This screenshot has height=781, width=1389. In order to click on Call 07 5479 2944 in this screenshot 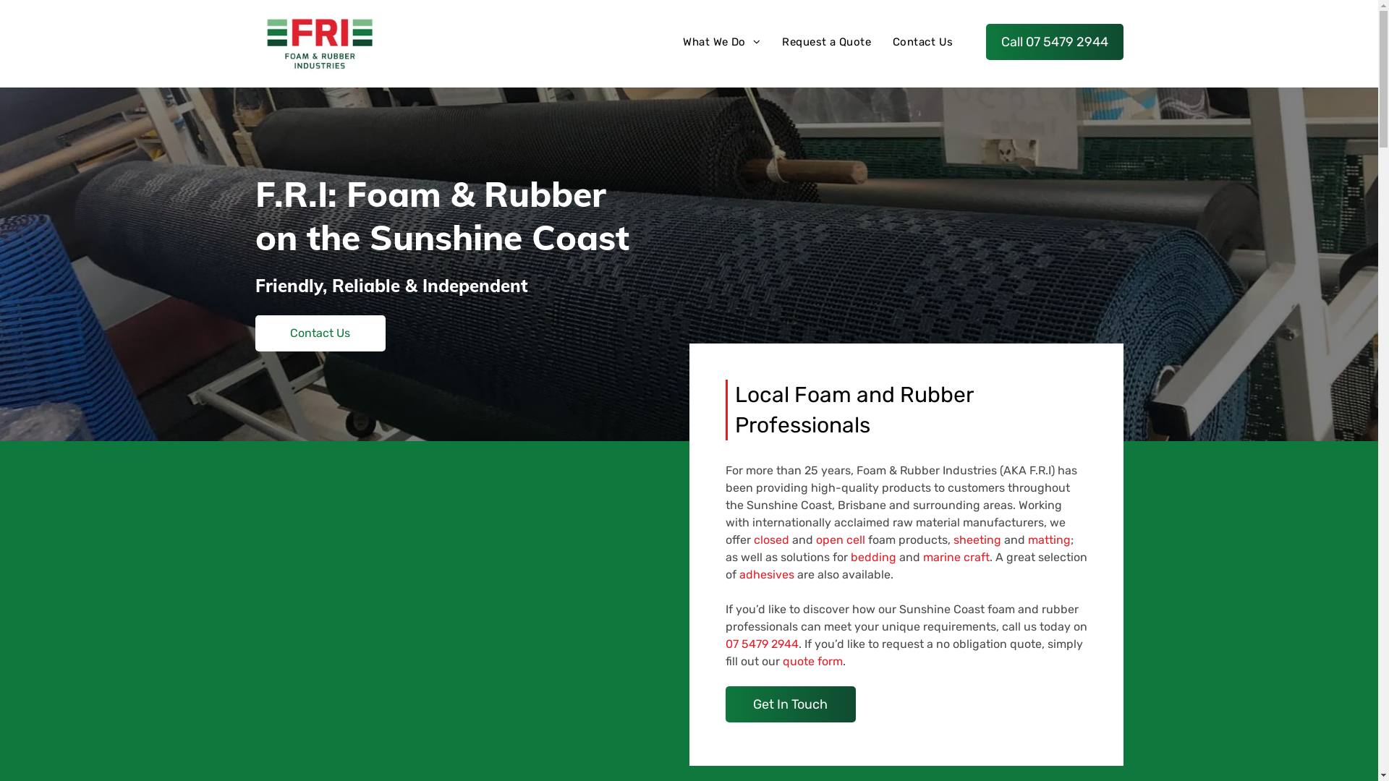, I will do `click(1054, 42)`.